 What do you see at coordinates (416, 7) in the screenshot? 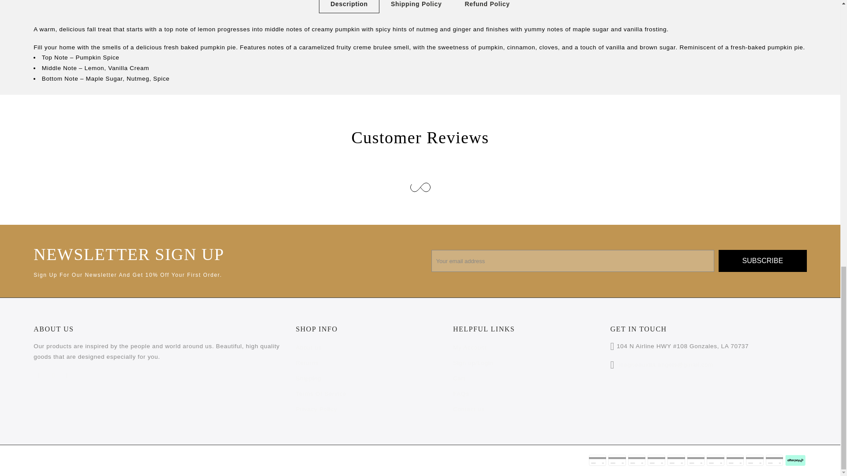
I see `Shipping Policy` at bounding box center [416, 7].